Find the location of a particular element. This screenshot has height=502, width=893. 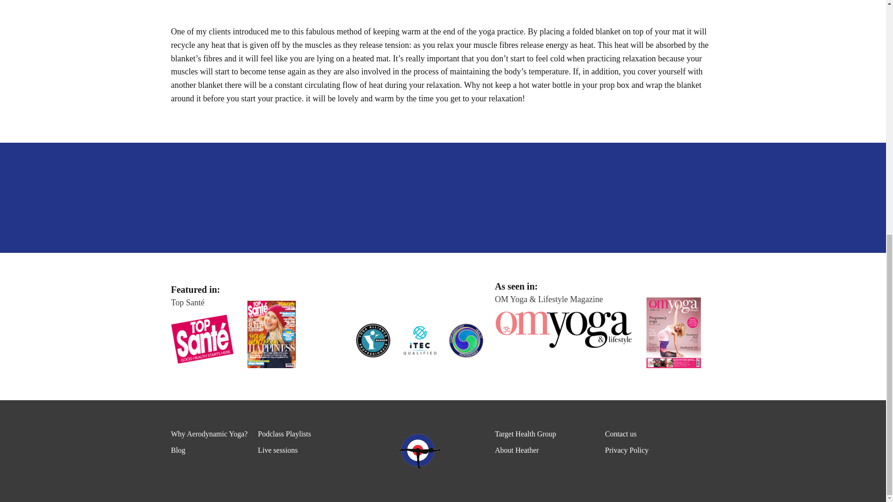

Live sessions is located at coordinates (301, 450).